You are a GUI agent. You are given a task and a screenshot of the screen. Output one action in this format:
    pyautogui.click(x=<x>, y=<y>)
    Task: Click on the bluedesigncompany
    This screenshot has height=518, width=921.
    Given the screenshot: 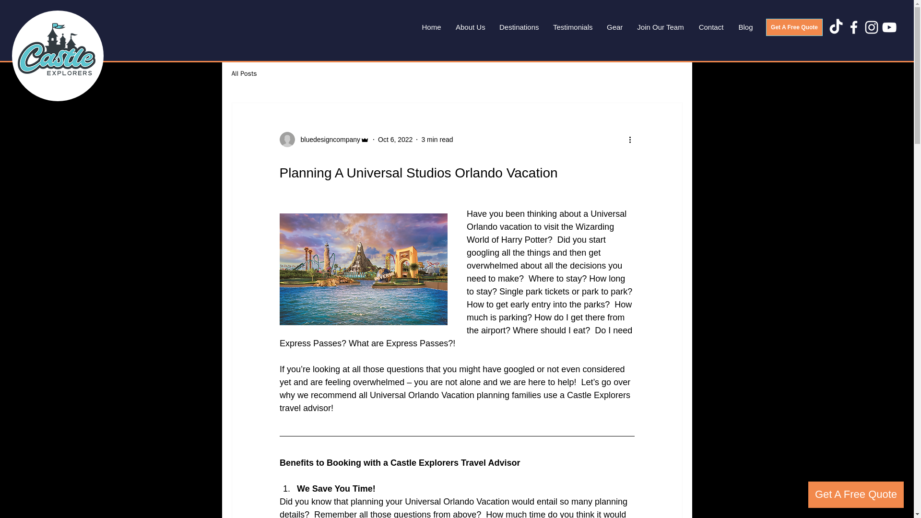 What is the action you would take?
    pyautogui.click(x=324, y=139)
    